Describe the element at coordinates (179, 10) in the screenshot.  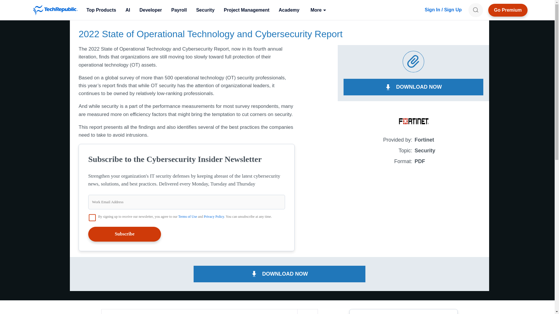
I see `Payroll` at that location.